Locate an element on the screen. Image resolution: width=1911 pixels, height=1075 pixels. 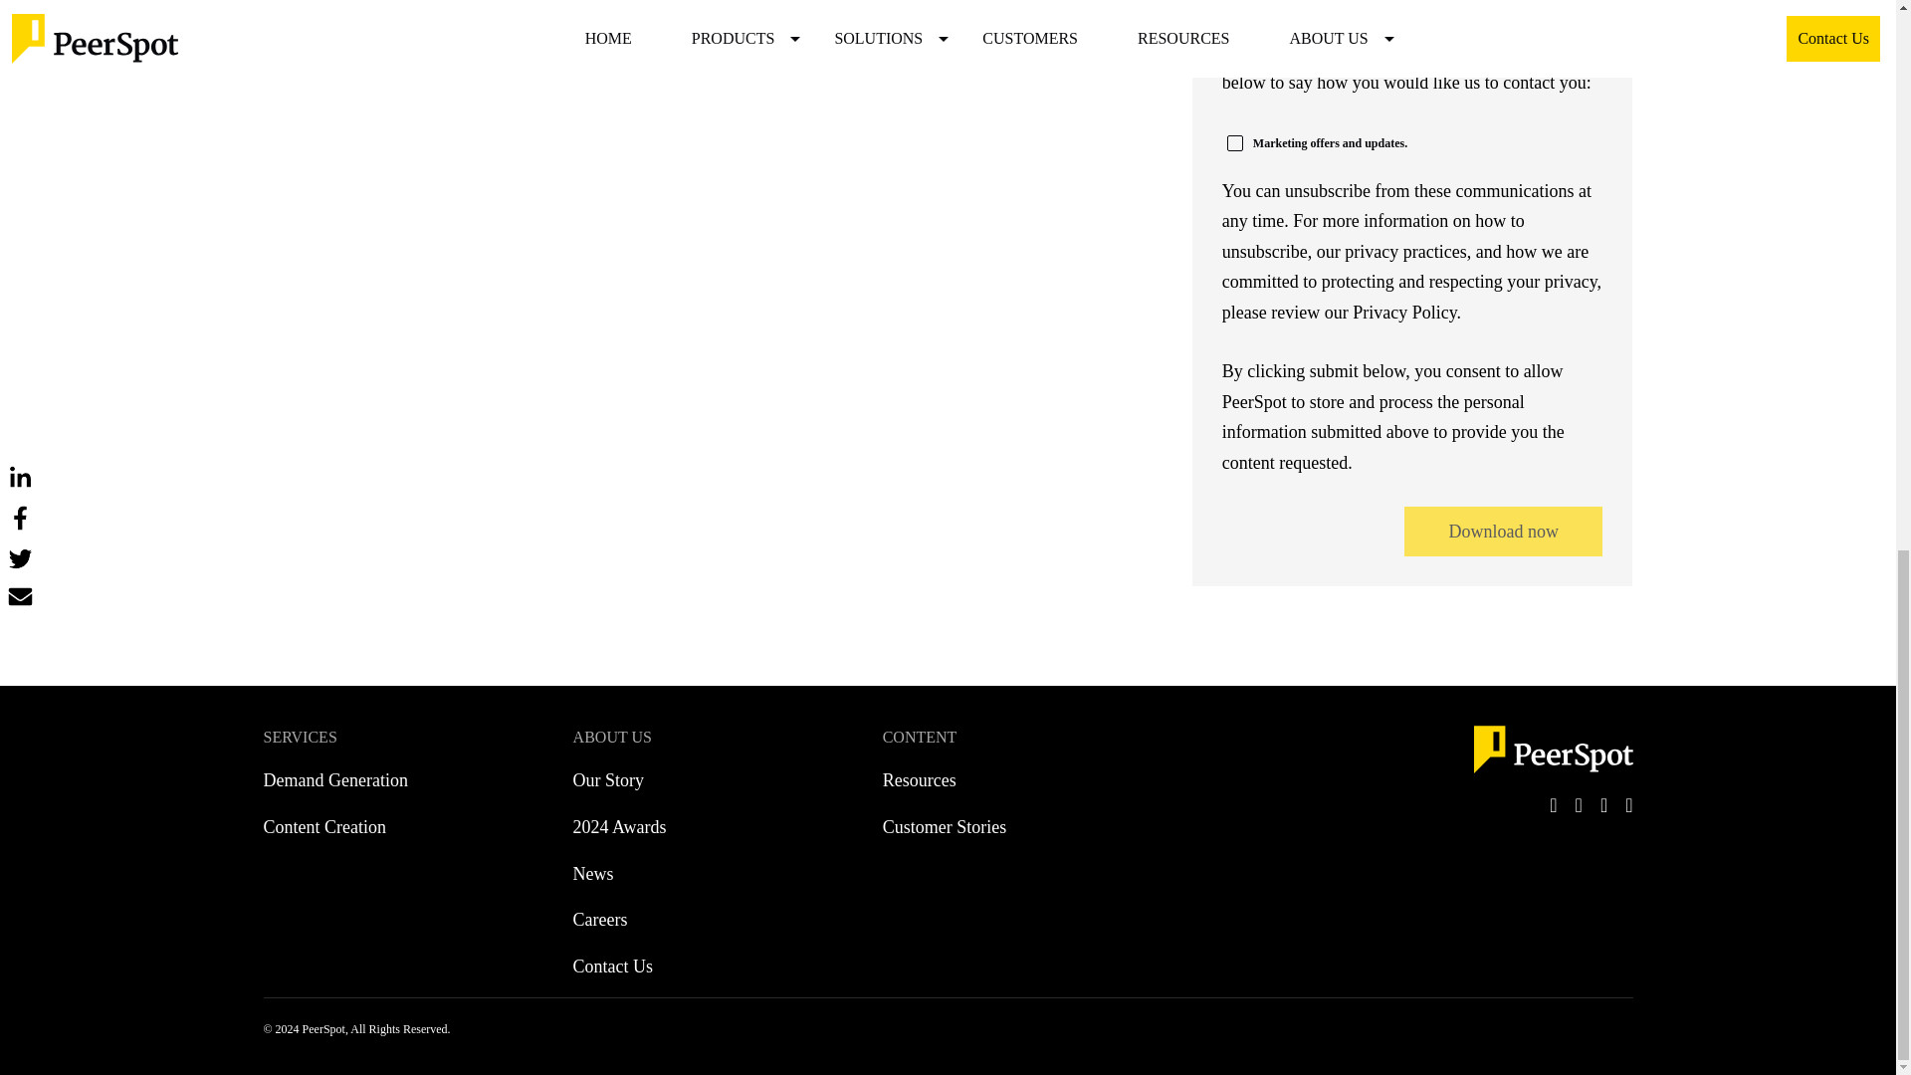
Our Story is located at coordinates (609, 780).